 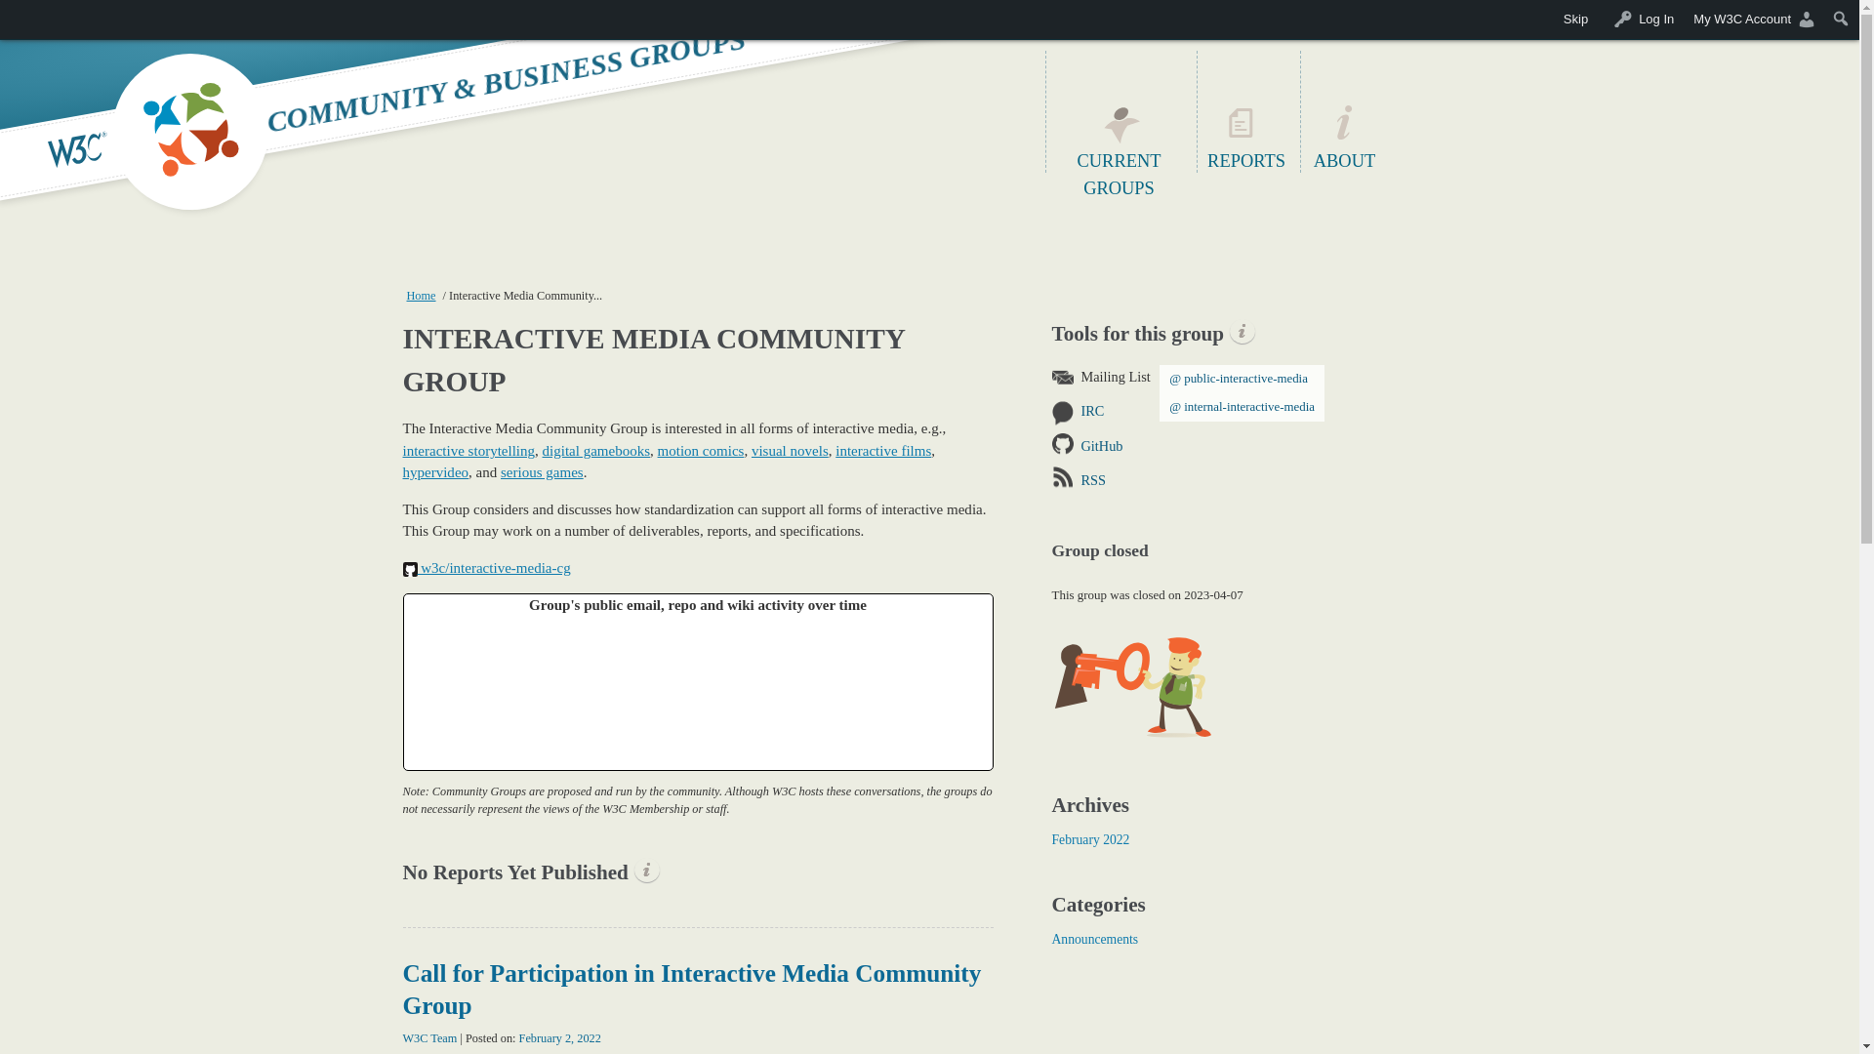 I want to click on interactive storytelling, so click(x=468, y=450).